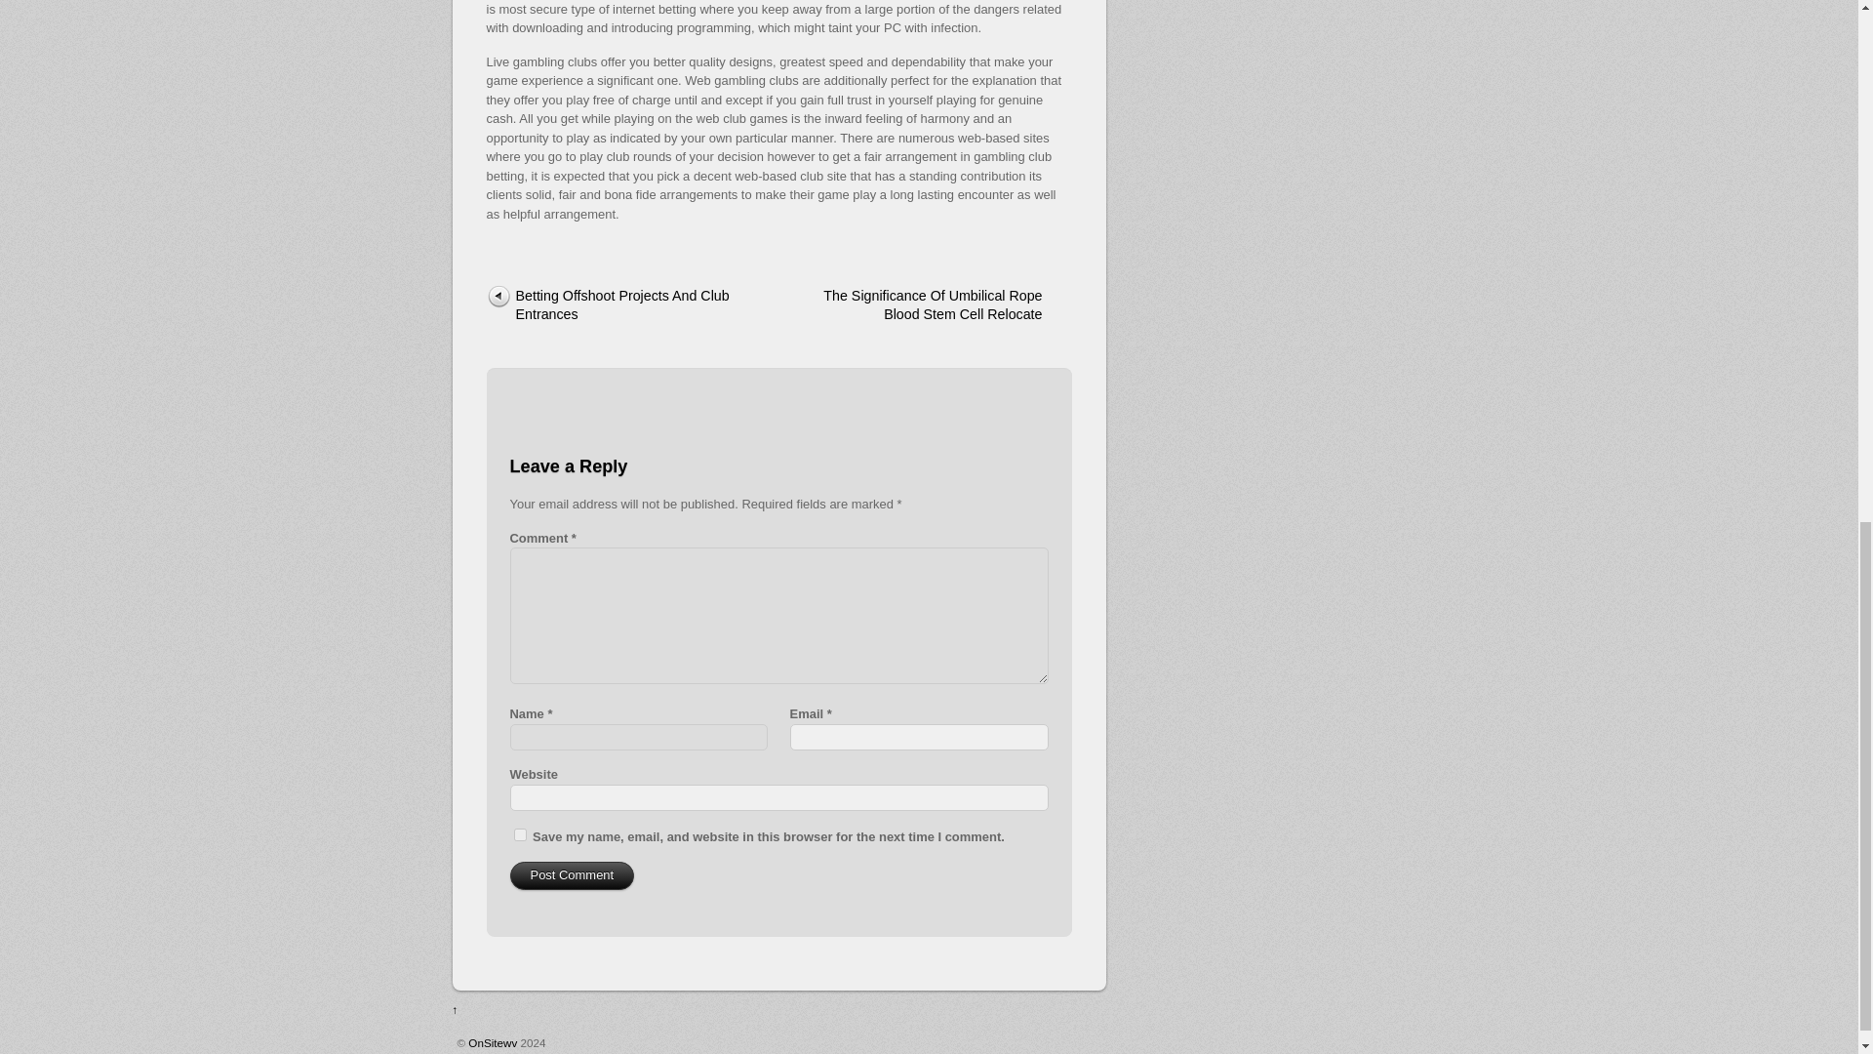 The width and height of the screenshot is (1873, 1054). I want to click on yes, so click(519, 833).